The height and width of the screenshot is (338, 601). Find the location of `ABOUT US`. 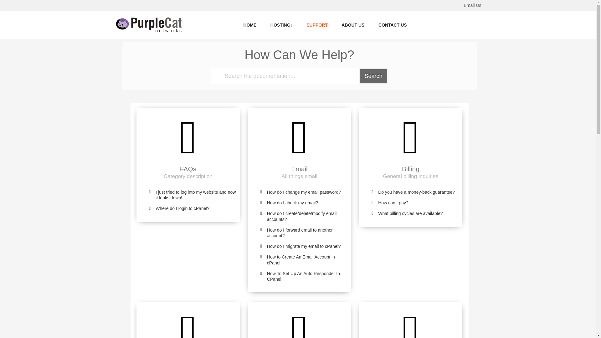

ABOUT US is located at coordinates (352, 25).